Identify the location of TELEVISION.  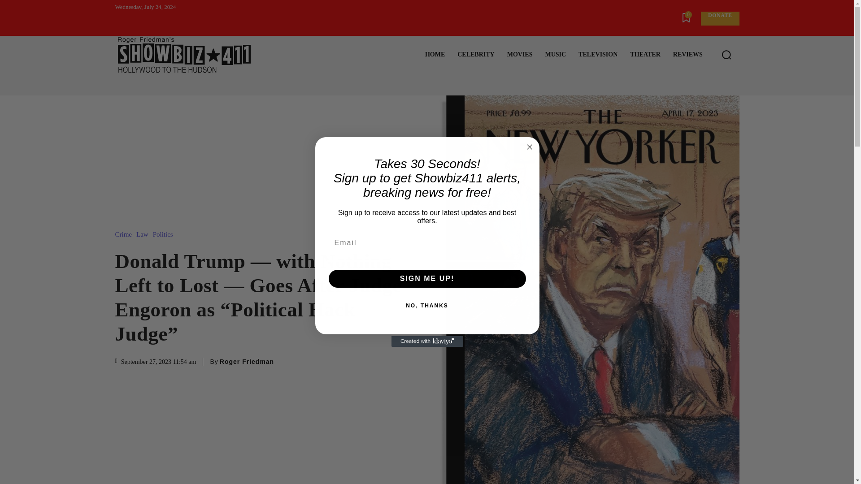
(598, 55).